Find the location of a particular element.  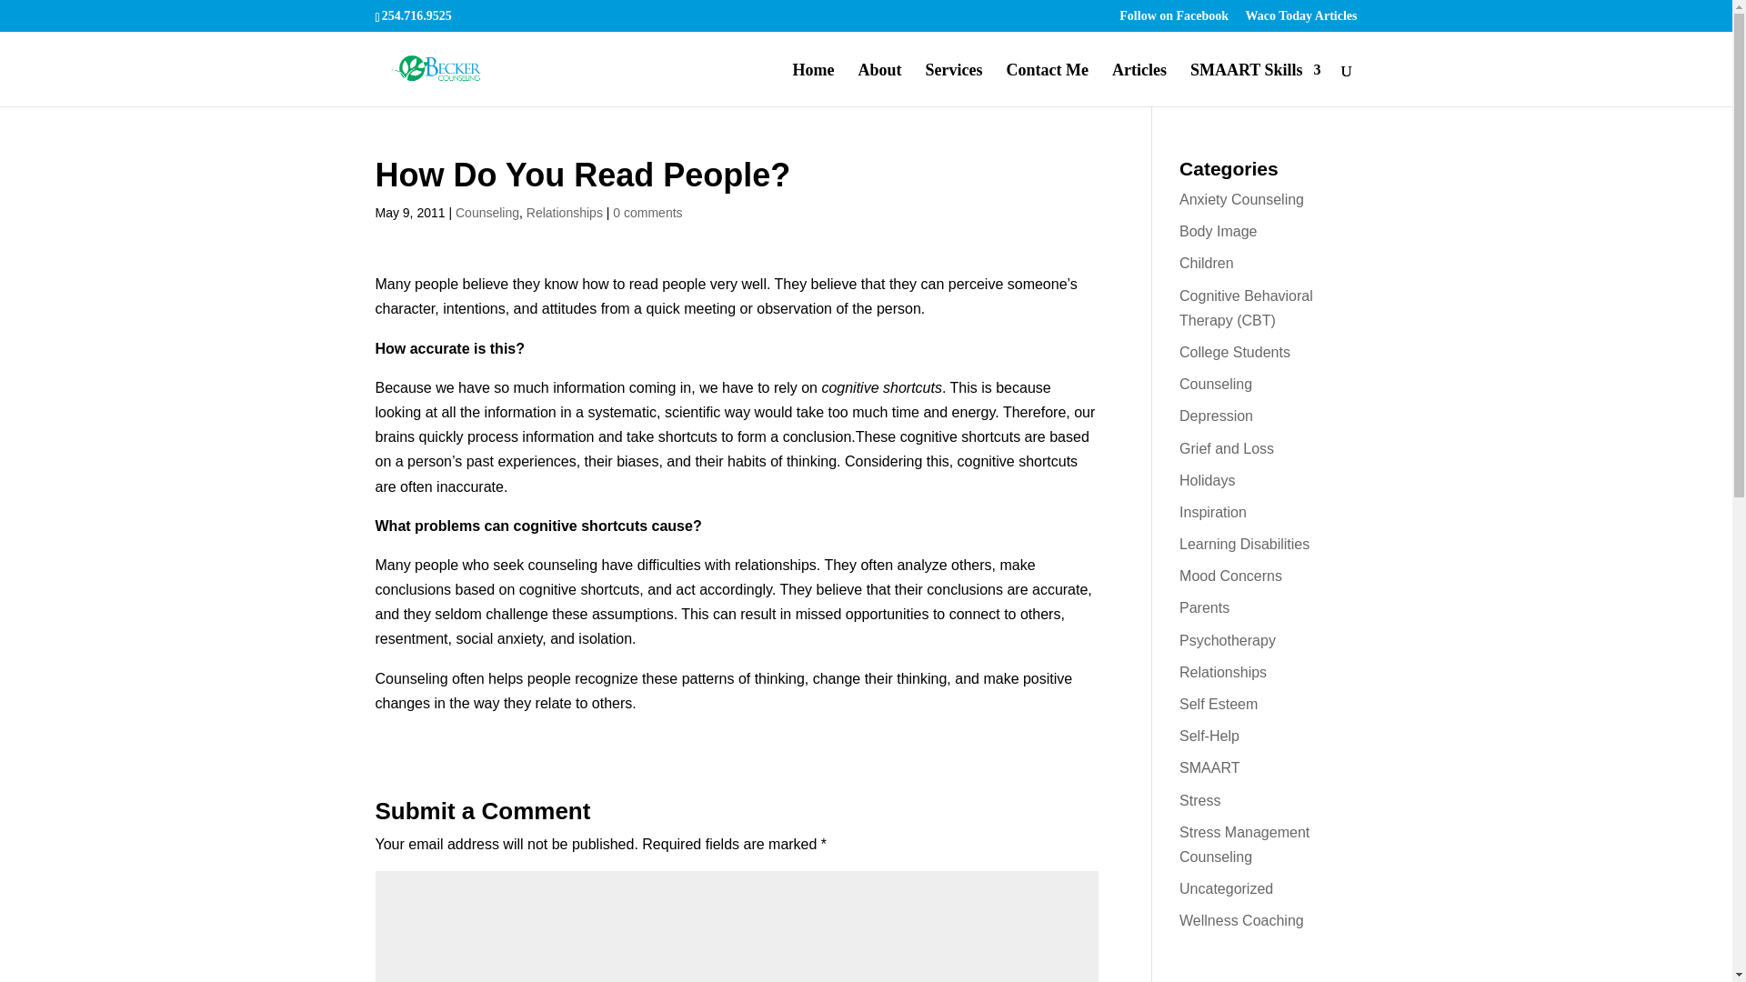

Anxiety Counseling is located at coordinates (1242, 198).